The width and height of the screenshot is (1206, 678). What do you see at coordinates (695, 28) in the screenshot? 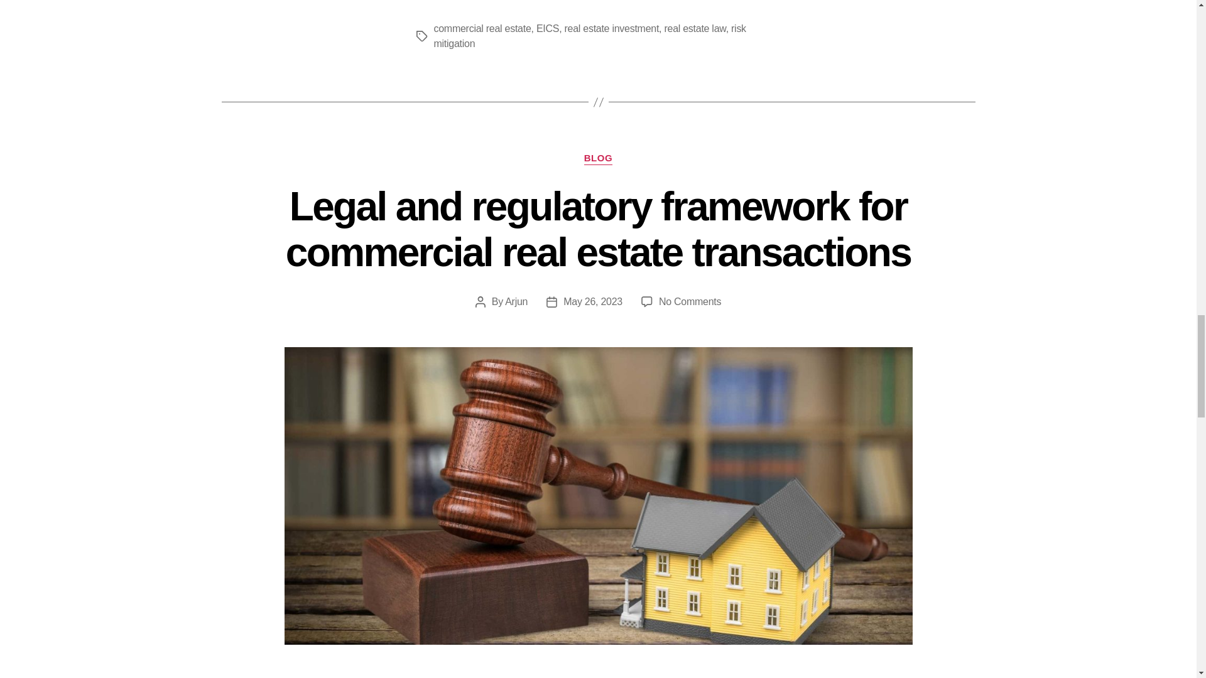
I see `real estate law` at bounding box center [695, 28].